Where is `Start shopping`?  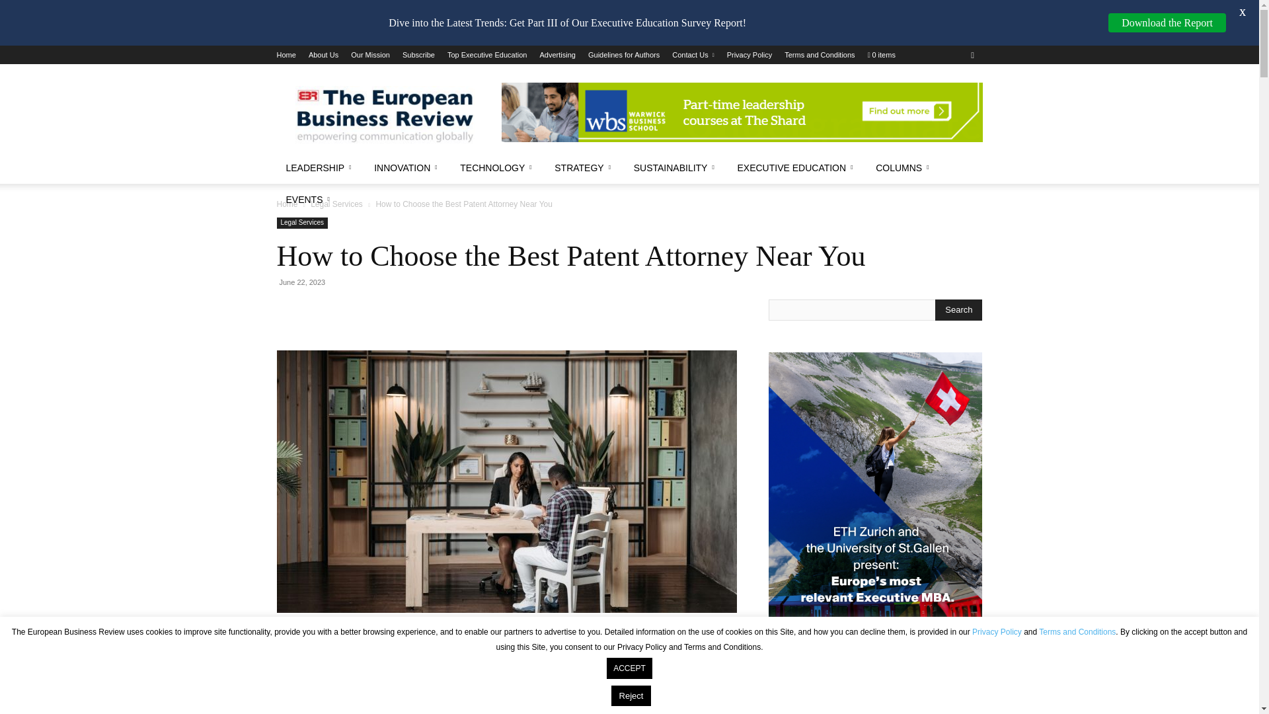
Start shopping is located at coordinates (882, 54).